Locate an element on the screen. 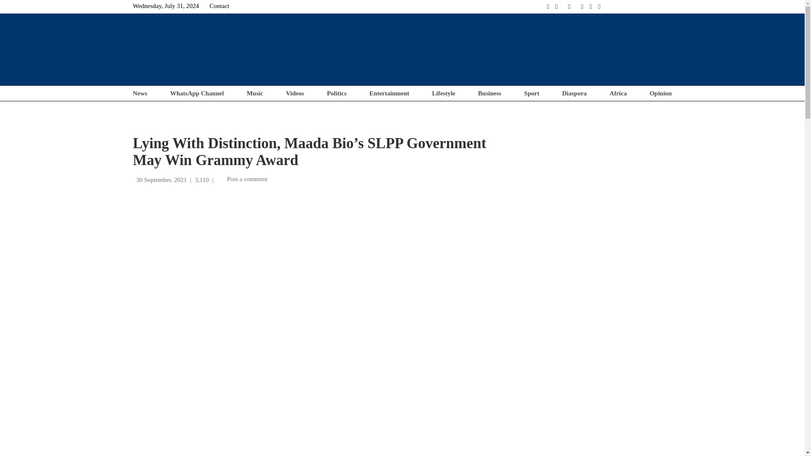  Videos is located at coordinates (295, 93).